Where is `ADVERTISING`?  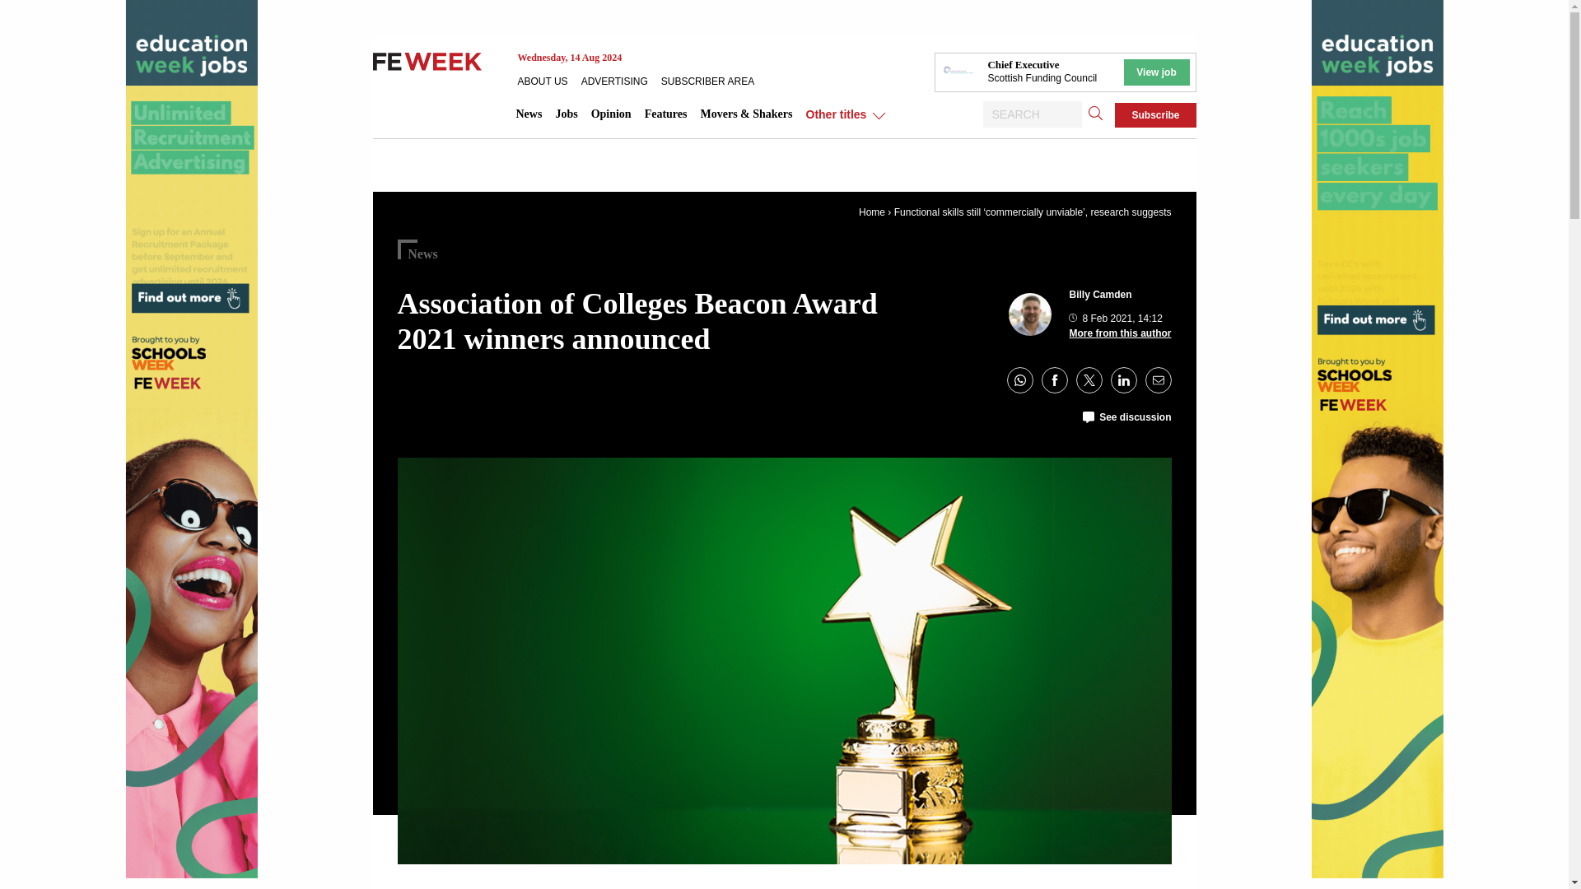 ADVERTISING is located at coordinates (621, 81).